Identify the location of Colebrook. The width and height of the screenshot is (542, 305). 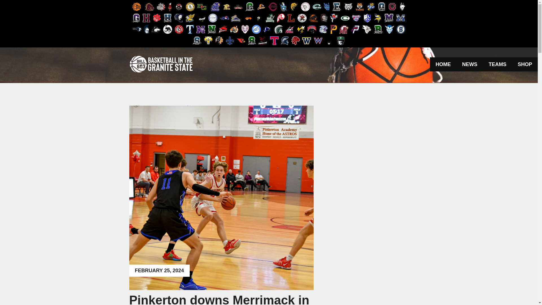
(250, 6).